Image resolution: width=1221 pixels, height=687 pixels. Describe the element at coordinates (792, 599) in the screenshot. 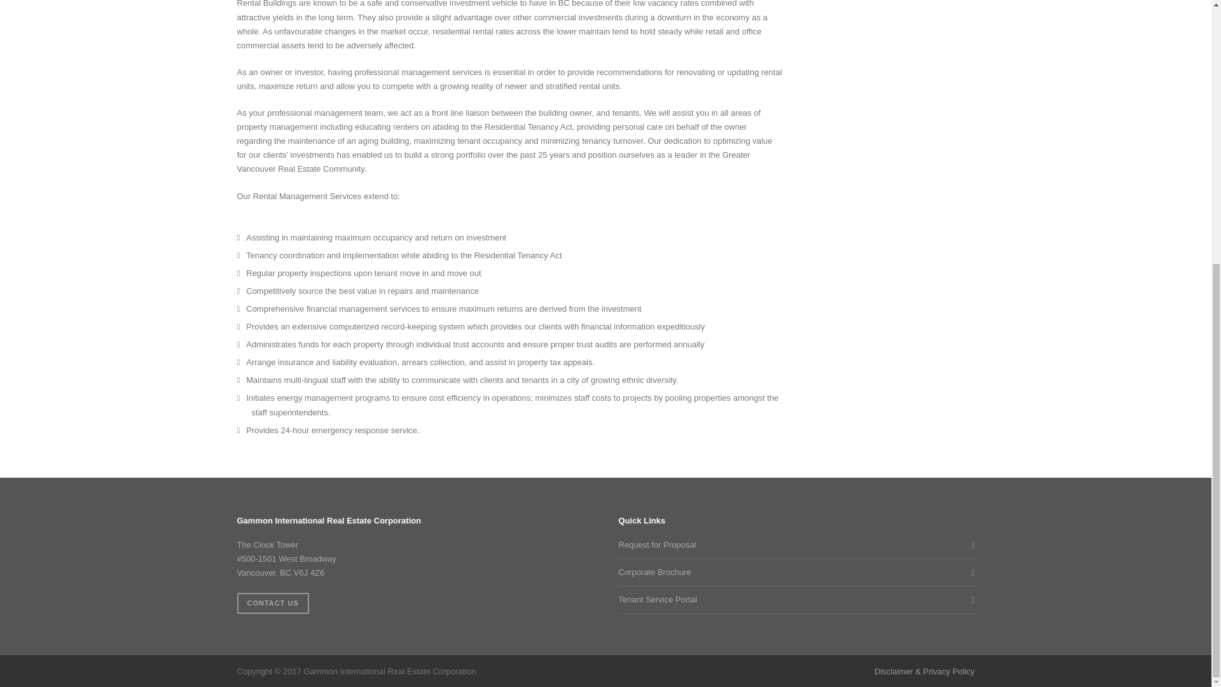

I see `Tenant Service Portal` at that location.